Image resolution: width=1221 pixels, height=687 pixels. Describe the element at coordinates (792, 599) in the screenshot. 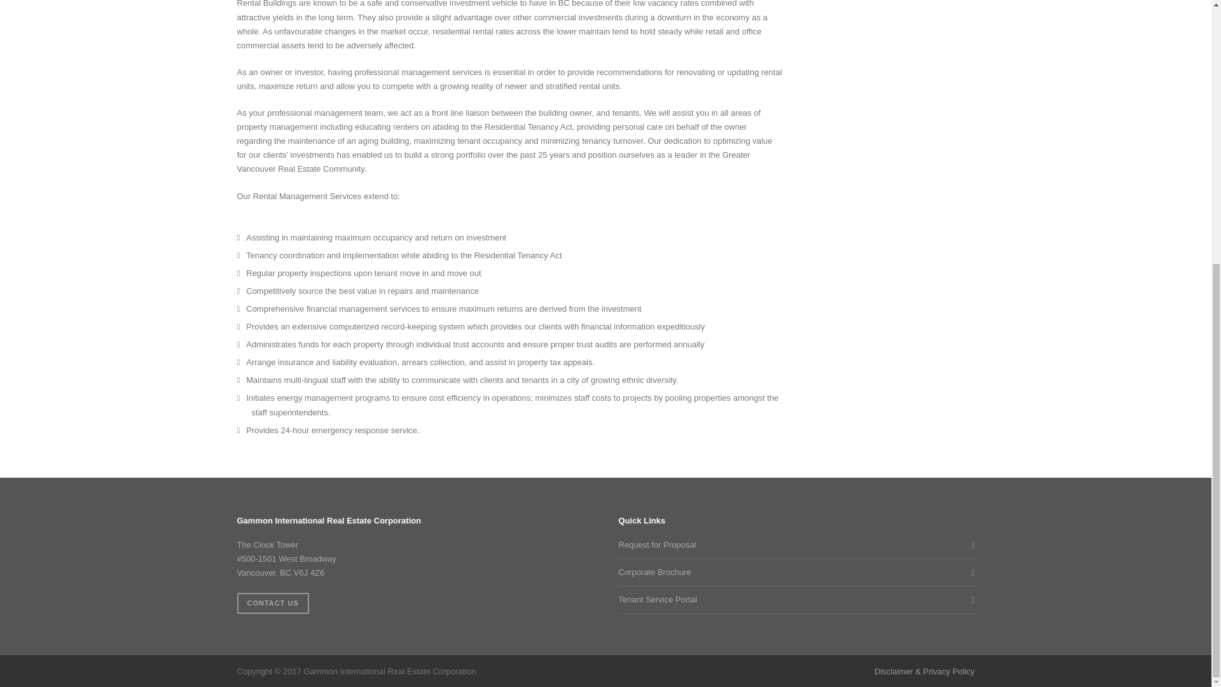

I see `Tenant Service Portal` at that location.